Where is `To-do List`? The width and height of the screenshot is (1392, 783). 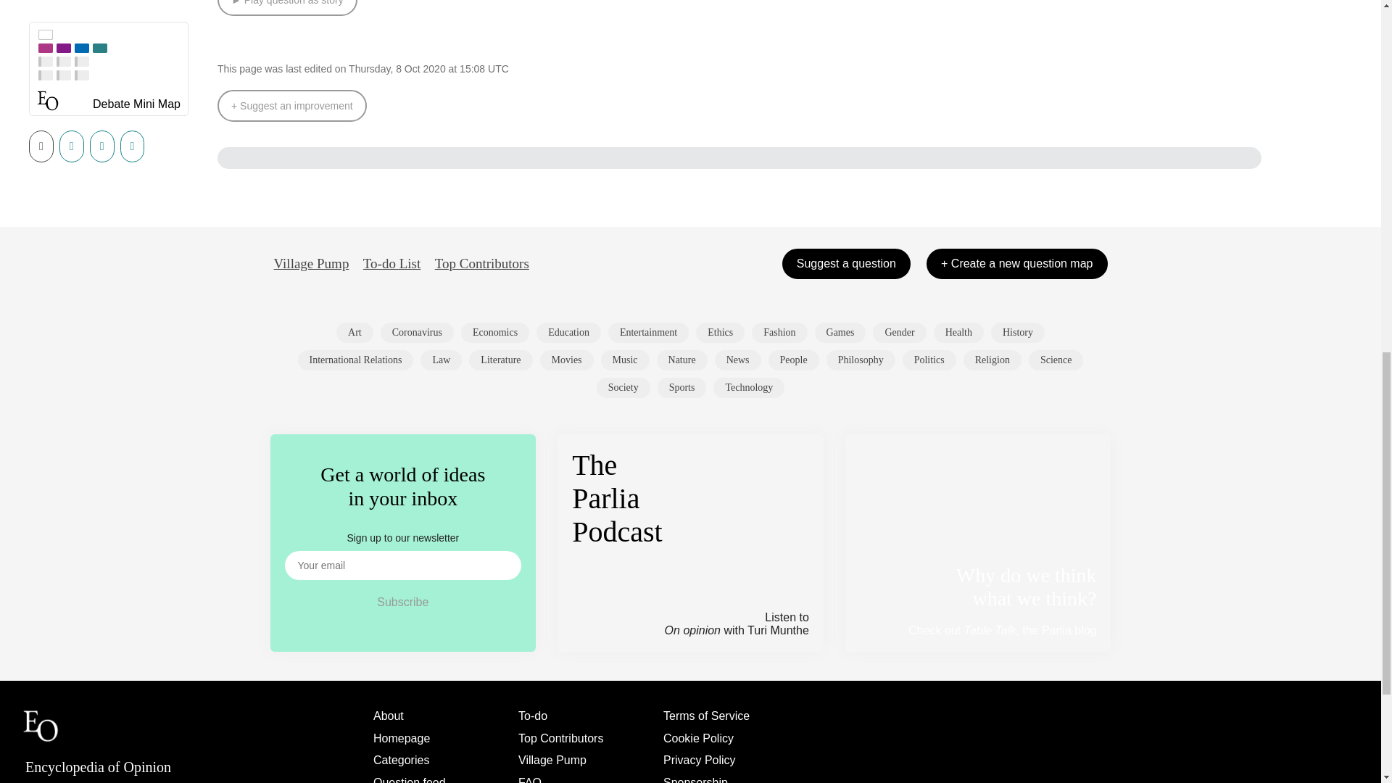 To-do List is located at coordinates (391, 264).